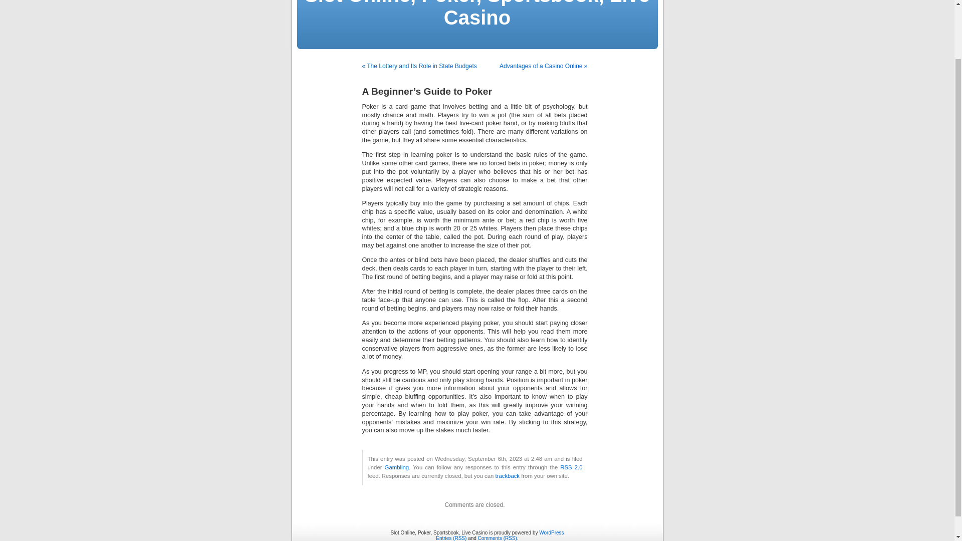  What do you see at coordinates (571, 467) in the screenshot?
I see `RSS 2.0` at bounding box center [571, 467].